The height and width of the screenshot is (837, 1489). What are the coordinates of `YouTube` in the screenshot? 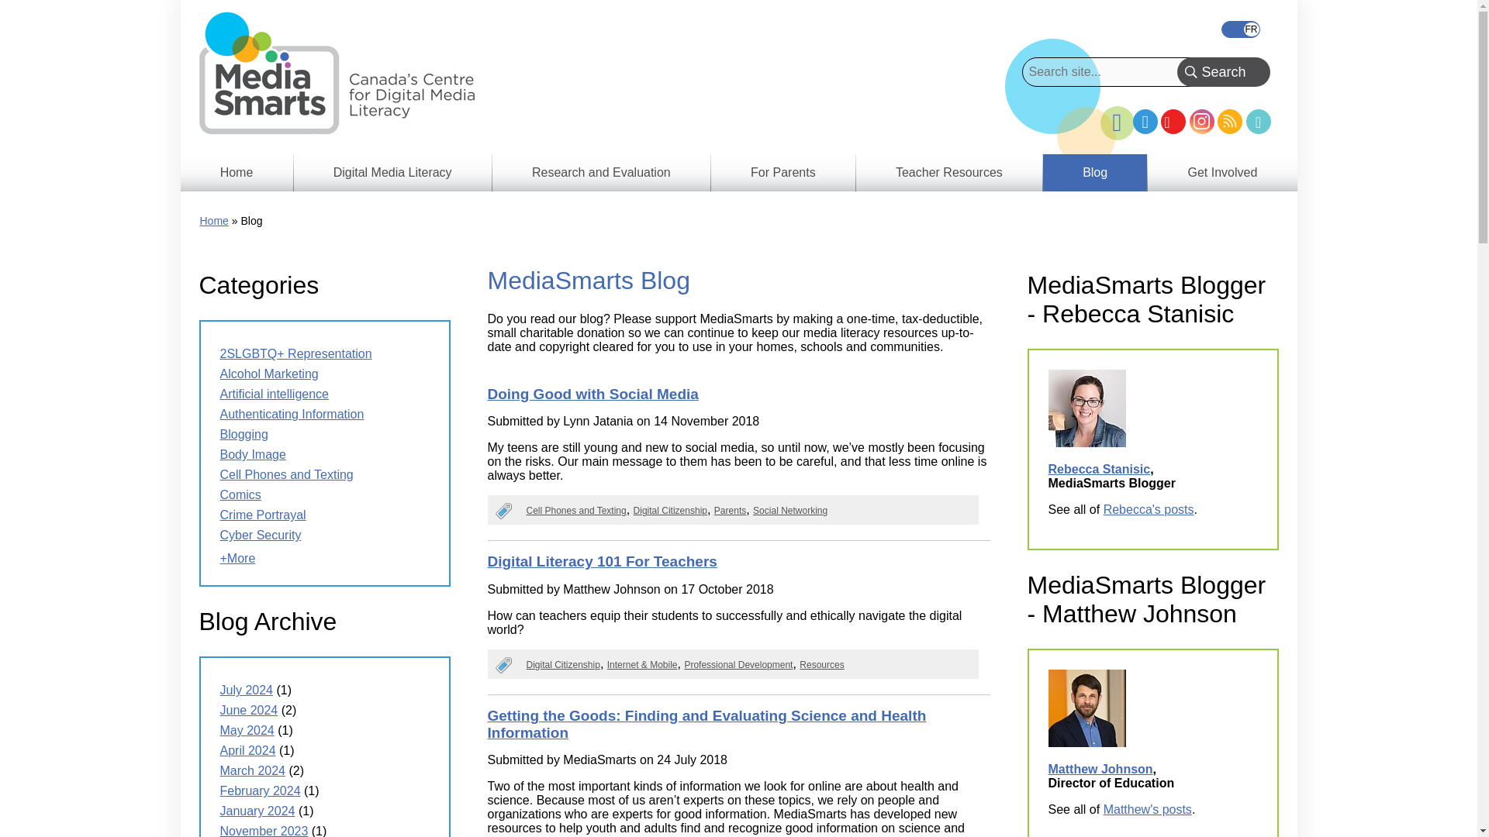 It's located at (1173, 121).